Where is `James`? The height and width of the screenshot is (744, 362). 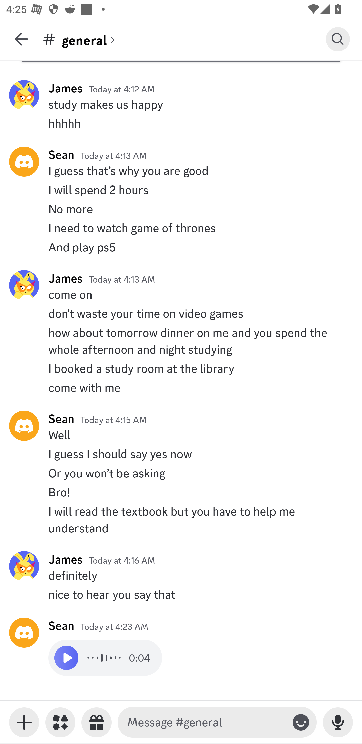 James is located at coordinates (65, 559).